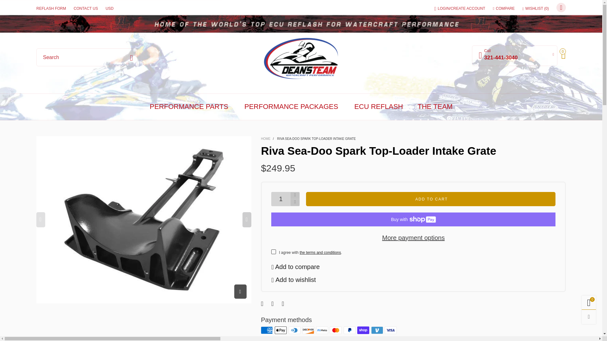  I want to click on Mastercard, so click(335, 330).